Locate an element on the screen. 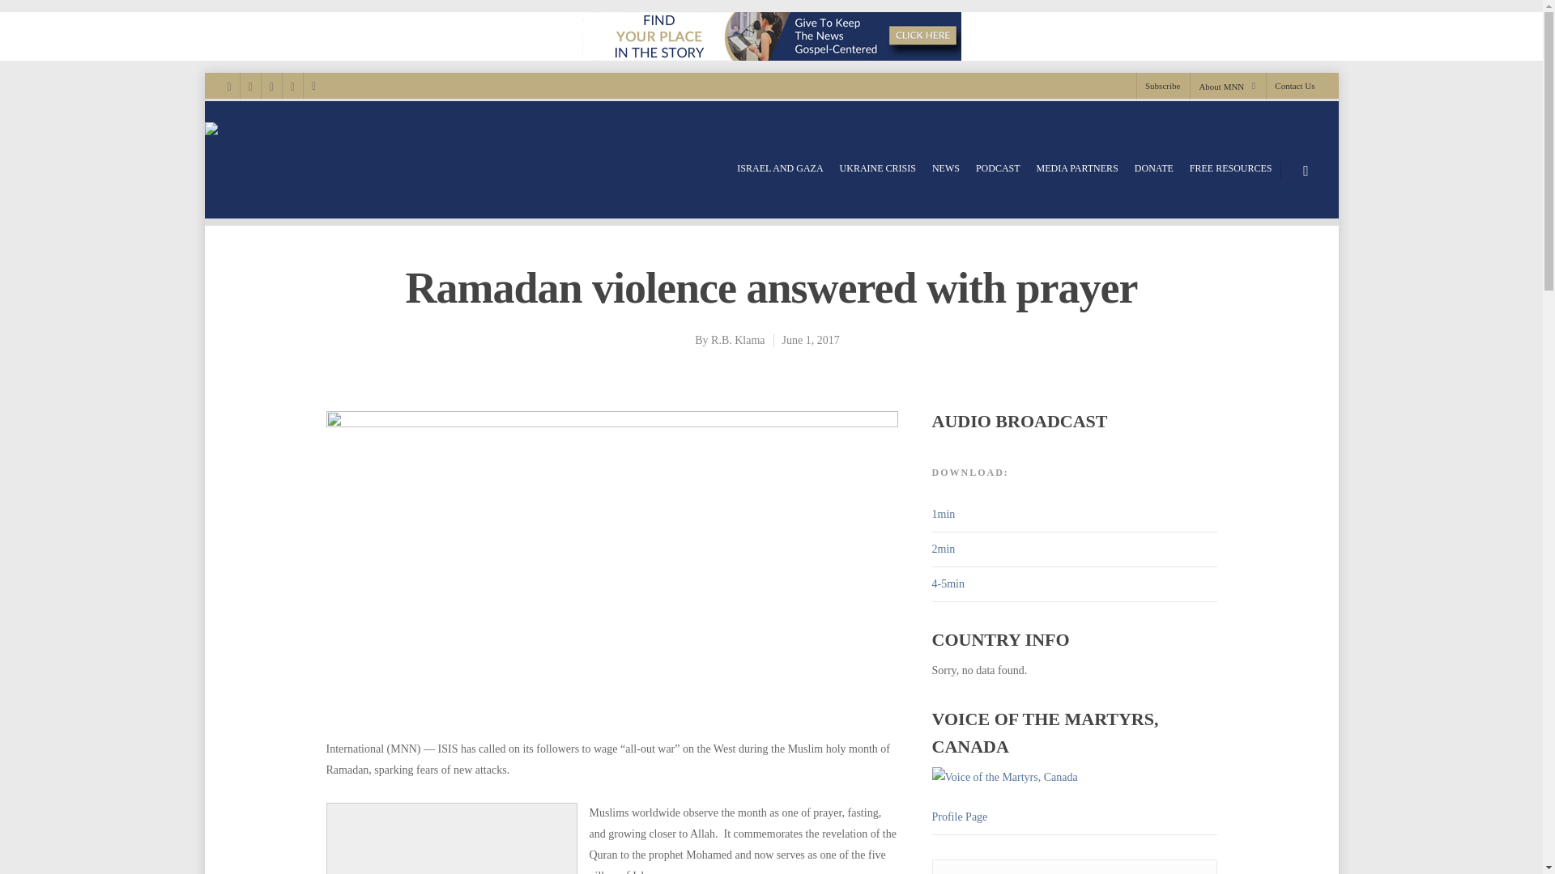  Contact Us is located at coordinates (1289, 86).